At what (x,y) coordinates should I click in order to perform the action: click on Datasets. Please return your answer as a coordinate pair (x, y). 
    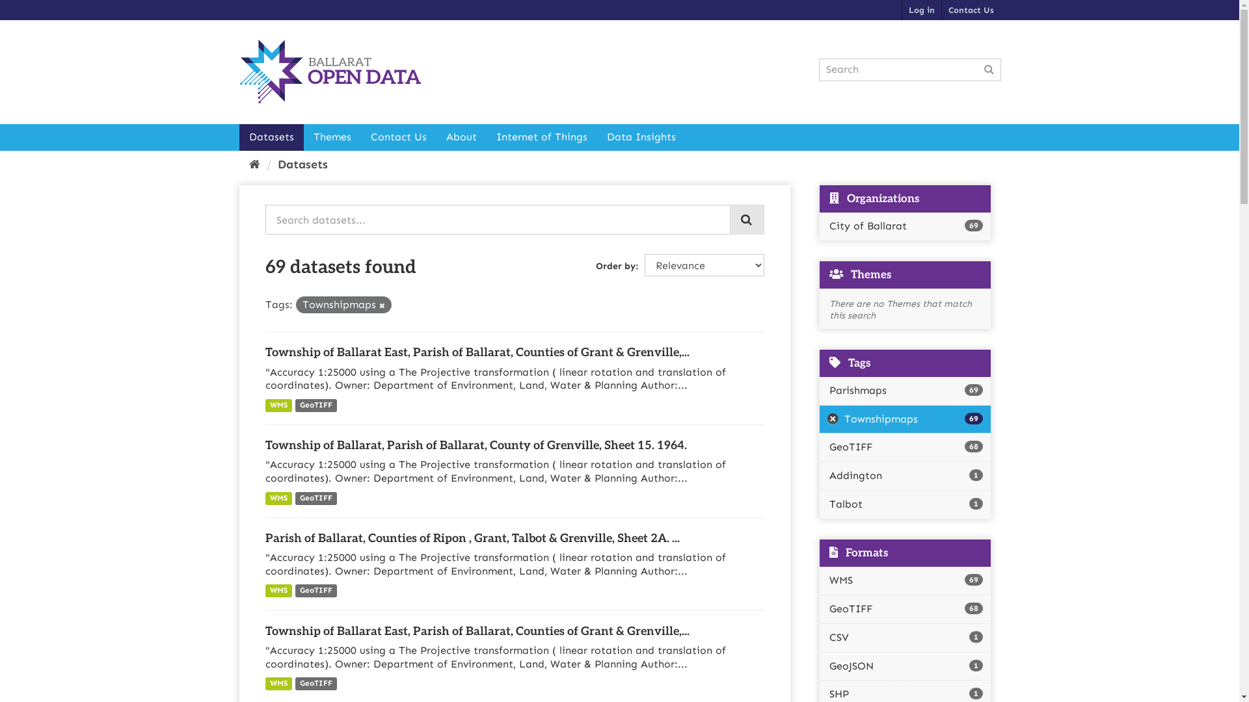
    Looking at the image, I should click on (272, 138).